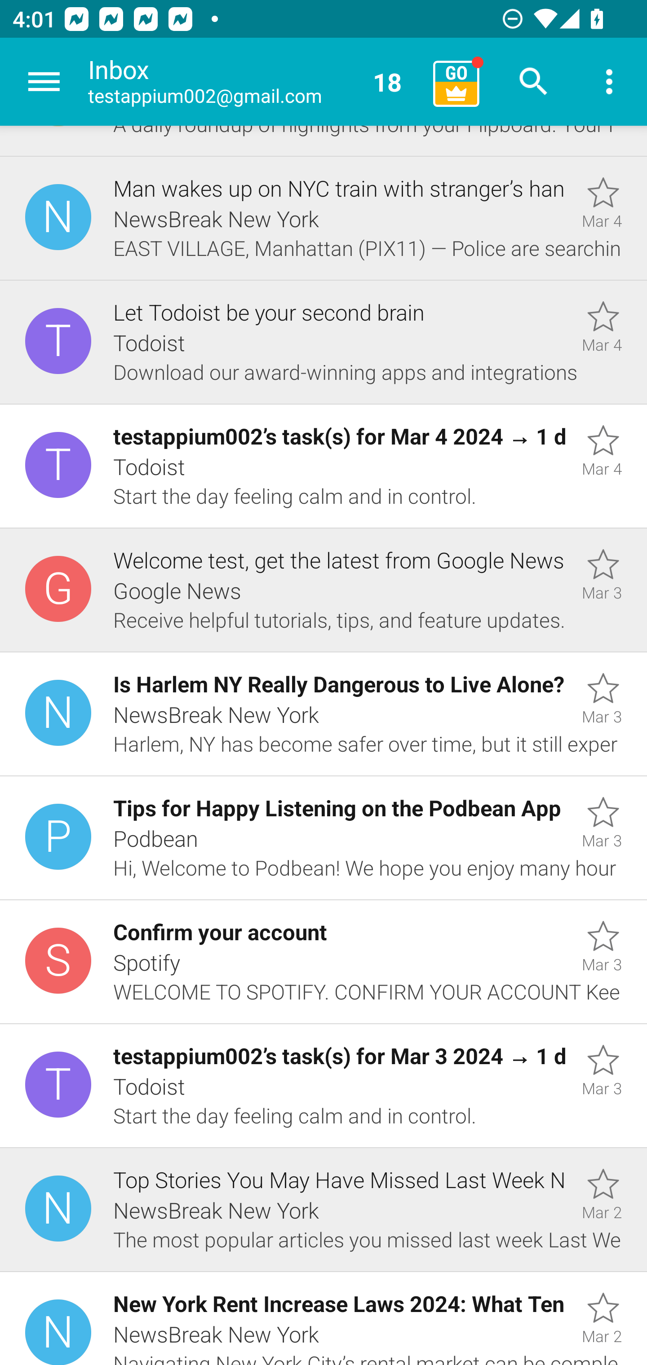 Image resolution: width=647 pixels, height=1365 pixels. What do you see at coordinates (254, 82) in the screenshot?
I see `Inbox testappium002@gmail.com 18` at bounding box center [254, 82].